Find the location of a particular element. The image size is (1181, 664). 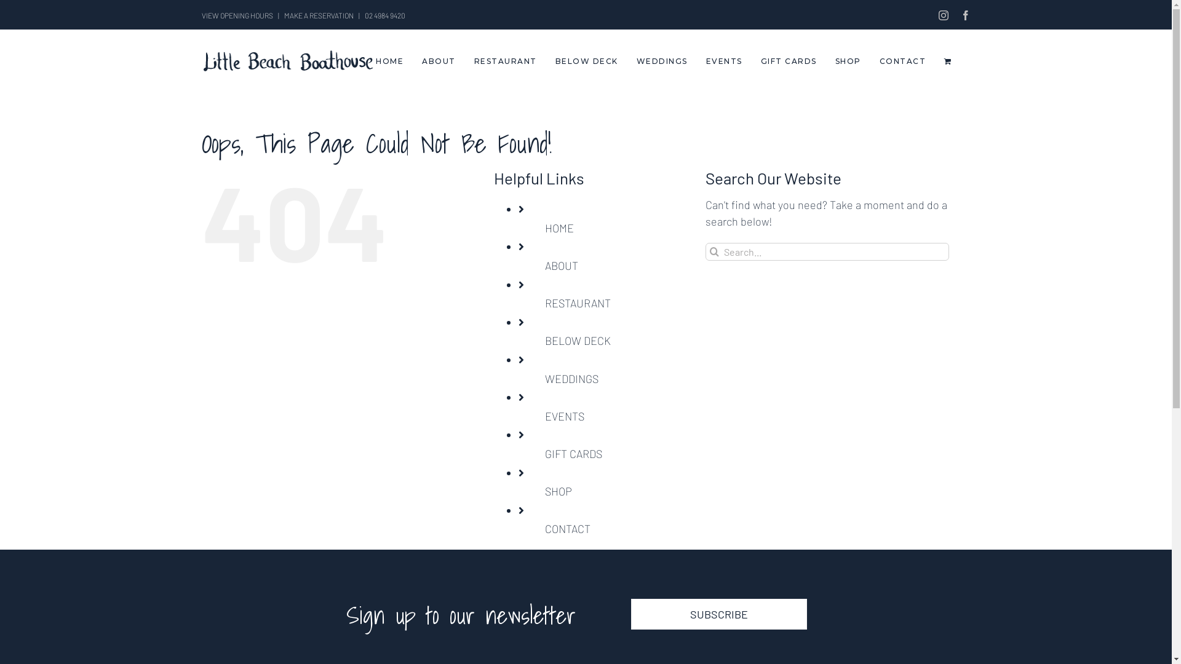

ABOUT is located at coordinates (439, 61).